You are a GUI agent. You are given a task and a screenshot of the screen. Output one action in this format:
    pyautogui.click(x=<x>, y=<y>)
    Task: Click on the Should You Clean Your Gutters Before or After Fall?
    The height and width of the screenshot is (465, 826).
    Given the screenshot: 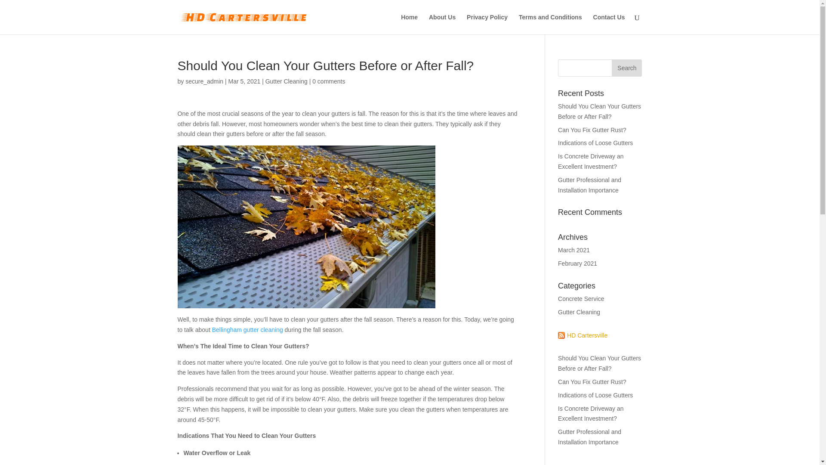 What is the action you would take?
    pyautogui.click(x=599, y=111)
    